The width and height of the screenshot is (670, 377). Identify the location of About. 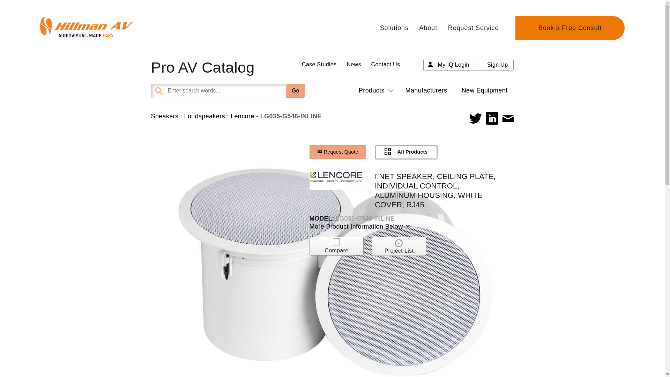
(428, 28).